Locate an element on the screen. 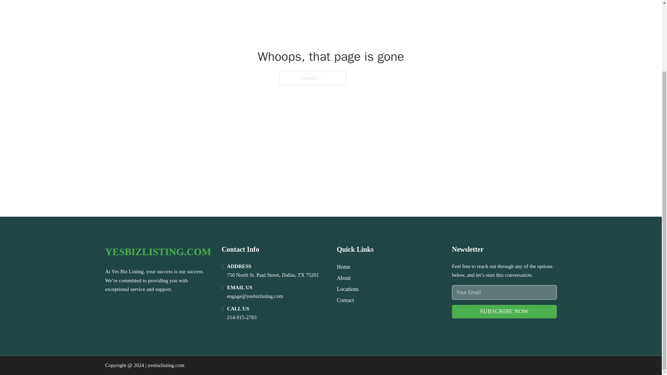  YESBIZLISTING.COM is located at coordinates (158, 251).